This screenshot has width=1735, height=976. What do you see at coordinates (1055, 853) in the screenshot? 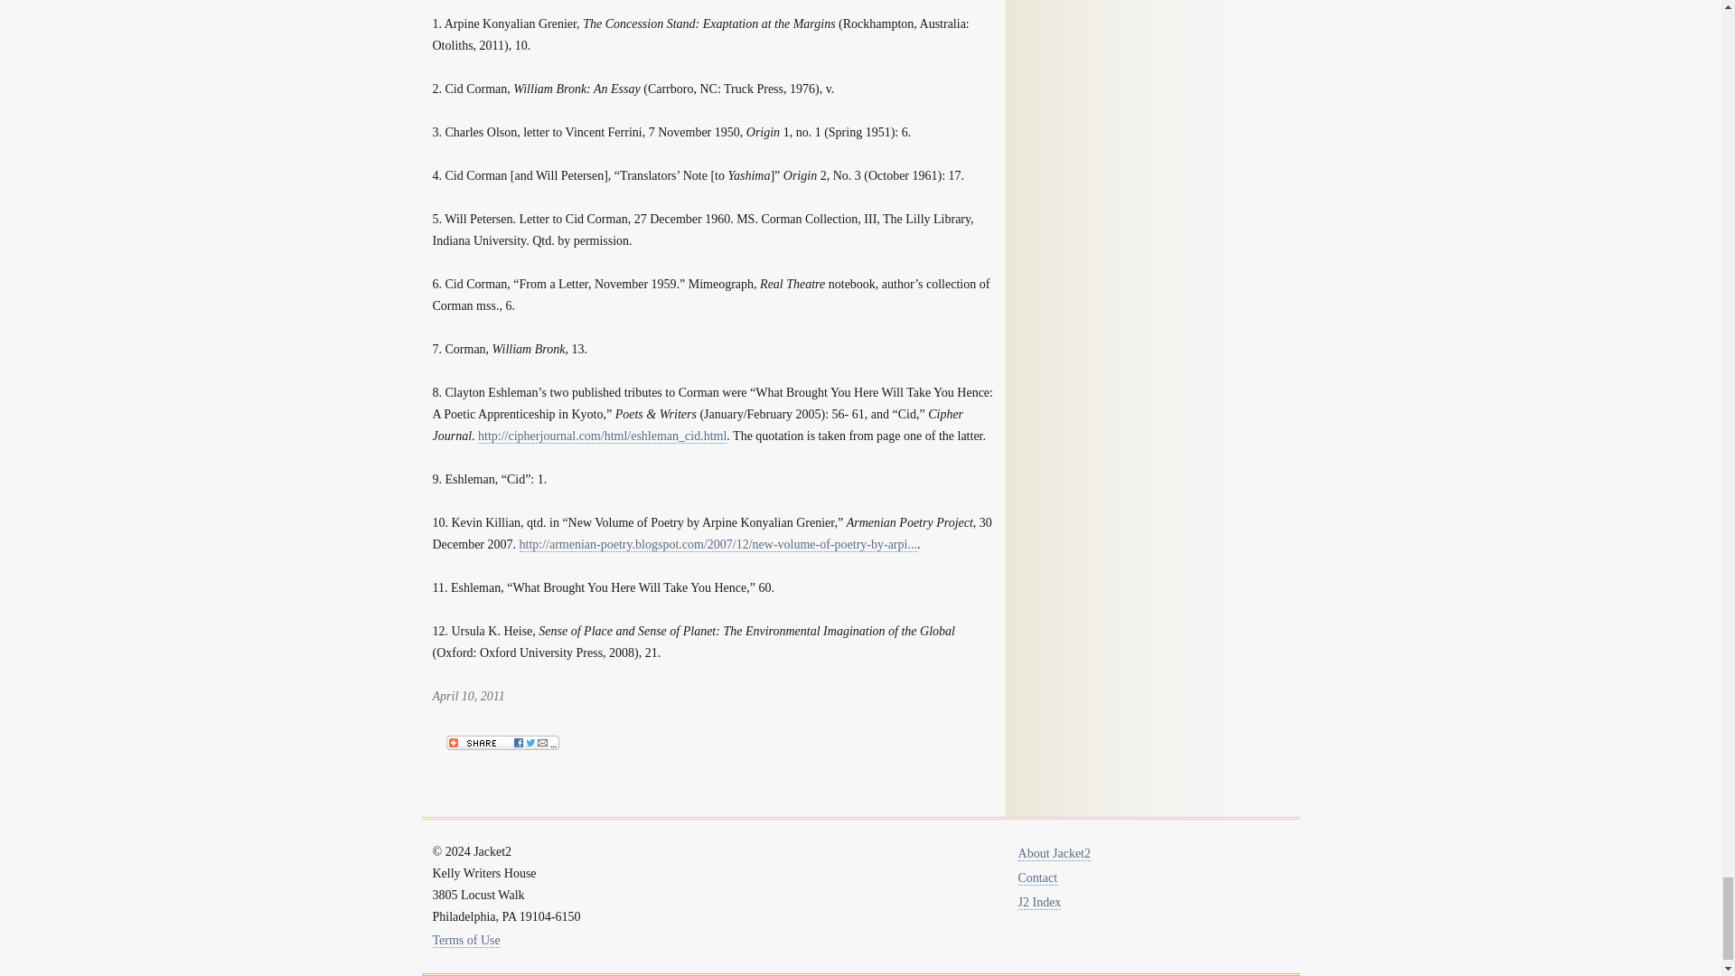
I see `About us` at bounding box center [1055, 853].